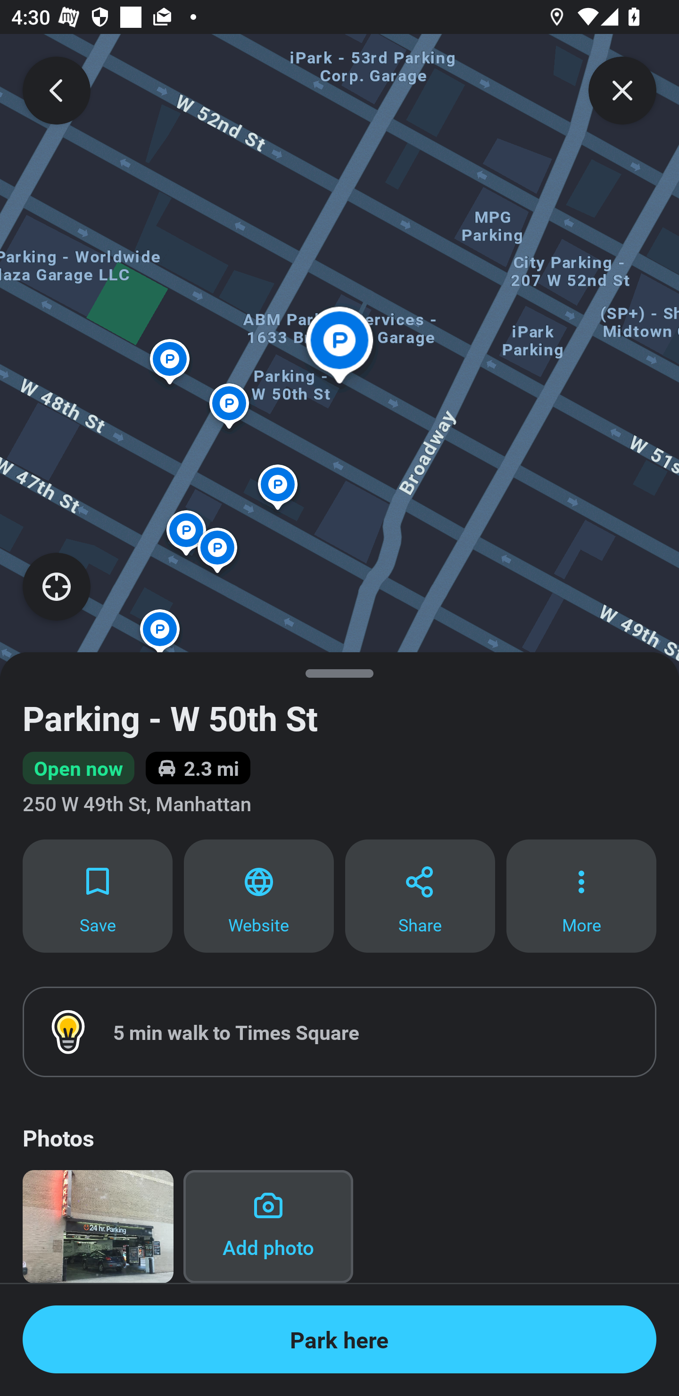 Image resolution: width=679 pixels, height=1396 pixels. I want to click on Add photo, so click(268, 1226).